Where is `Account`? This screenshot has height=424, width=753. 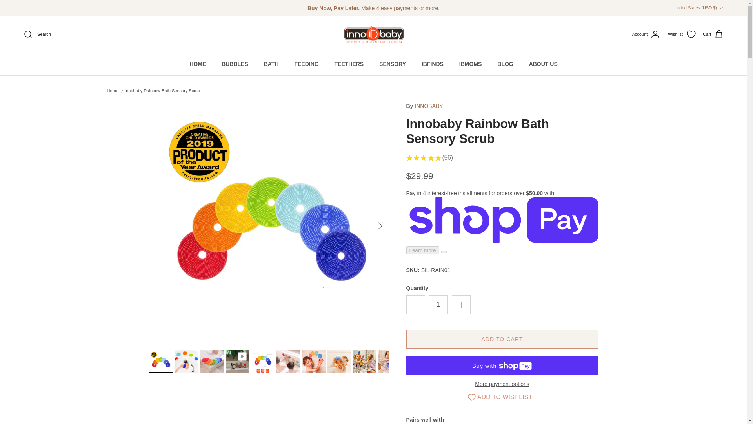 Account is located at coordinates (646, 35).